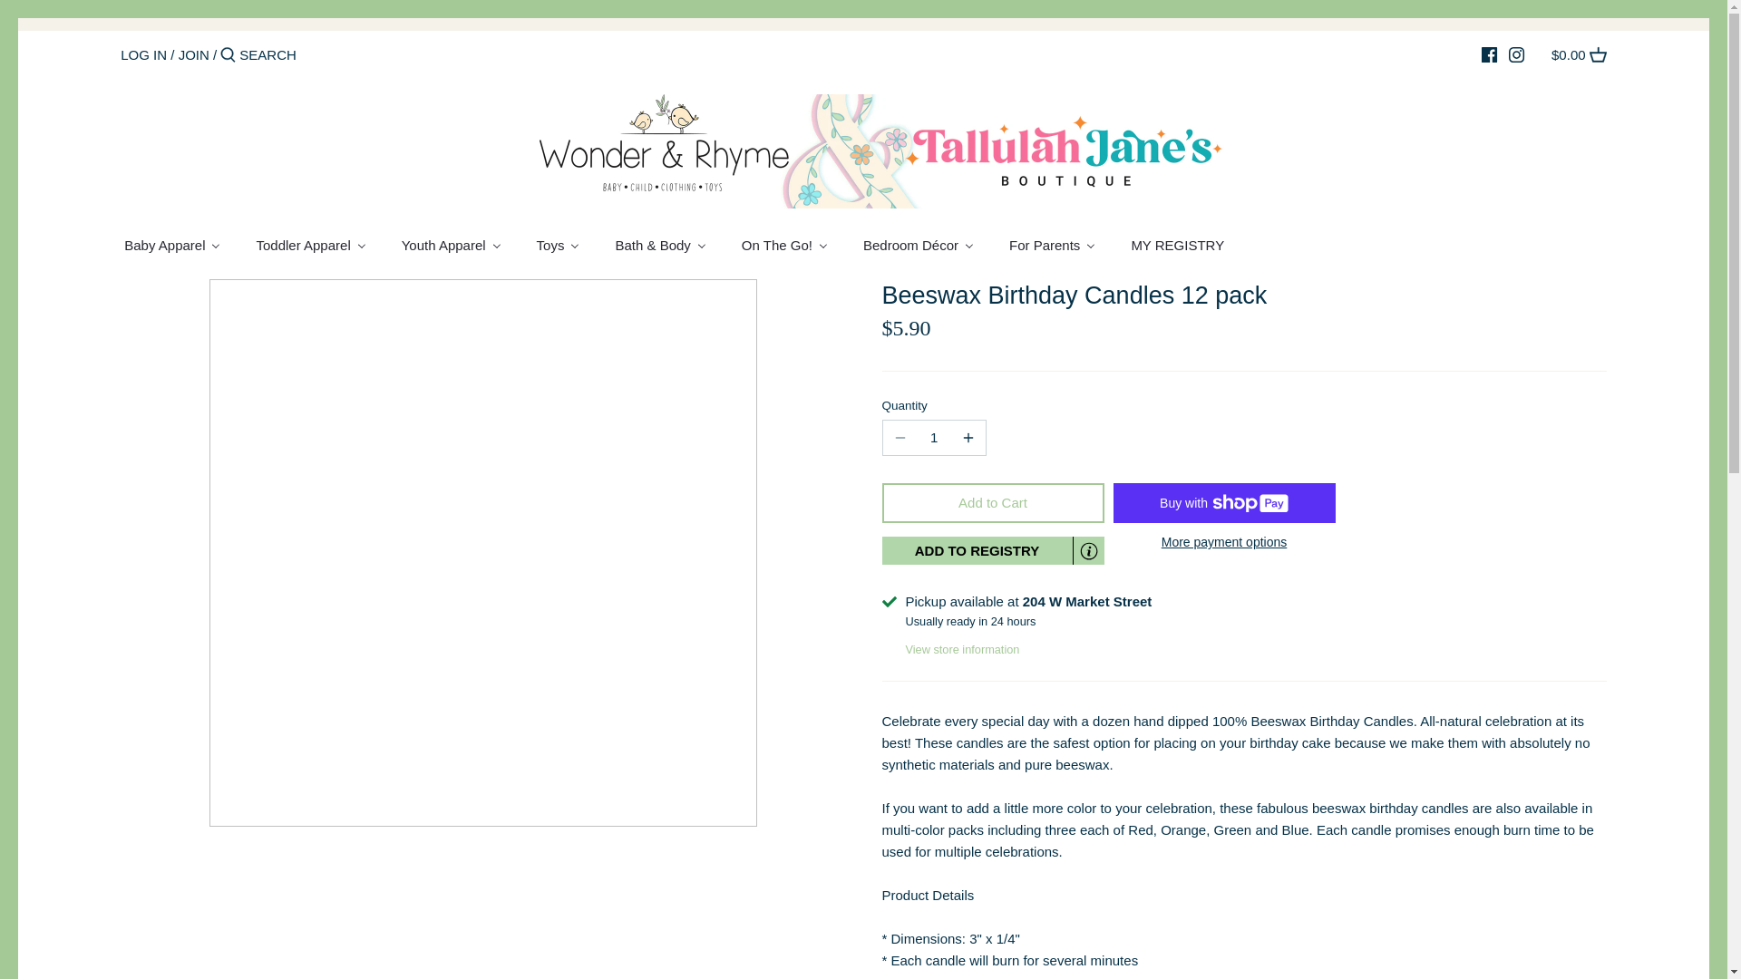 The height and width of the screenshot is (979, 1741). What do you see at coordinates (180, 247) in the screenshot?
I see `Baby Apparel` at bounding box center [180, 247].